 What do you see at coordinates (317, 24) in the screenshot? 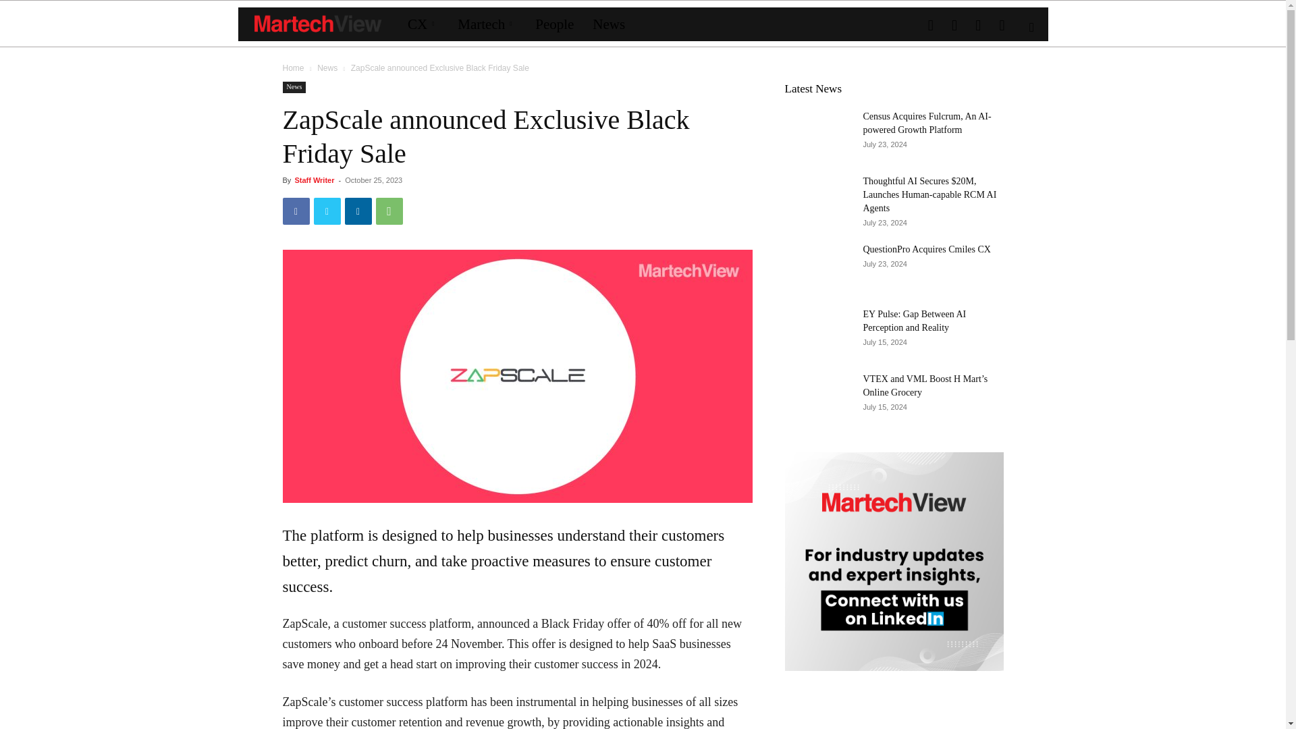
I see `MartechView` at bounding box center [317, 24].